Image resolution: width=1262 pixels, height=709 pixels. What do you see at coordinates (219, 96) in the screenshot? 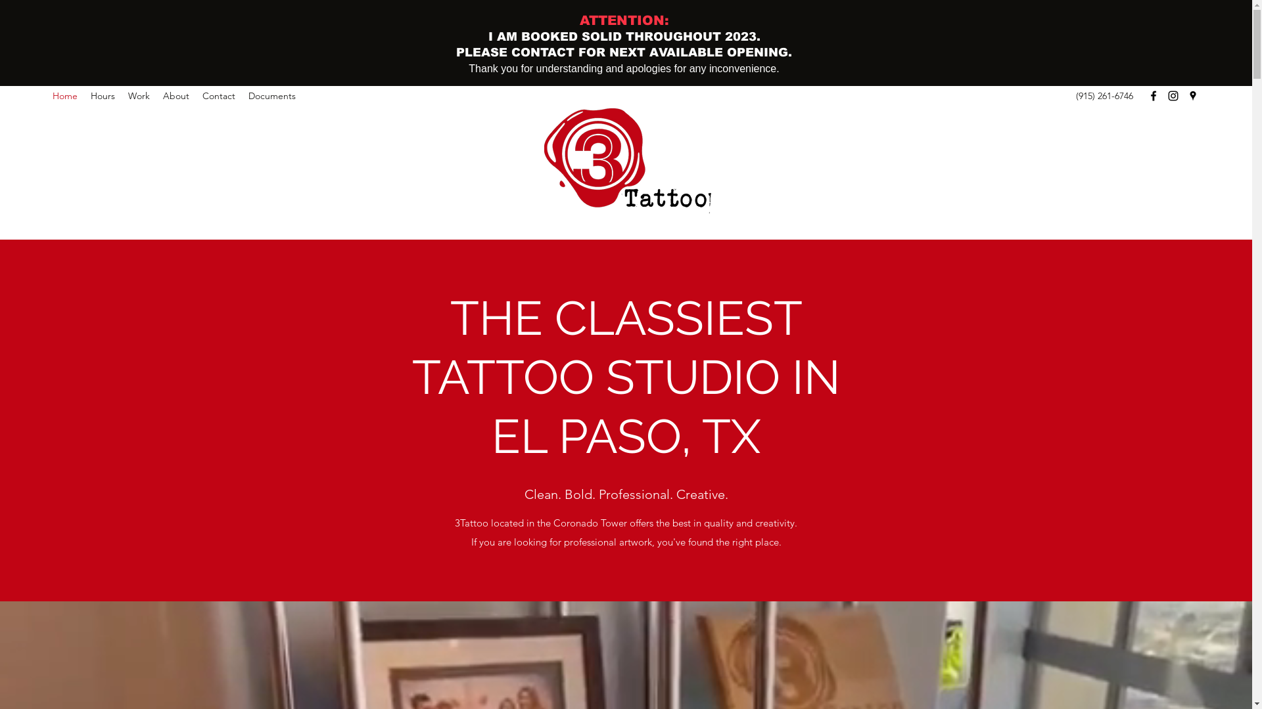
I see `Contact` at bounding box center [219, 96].